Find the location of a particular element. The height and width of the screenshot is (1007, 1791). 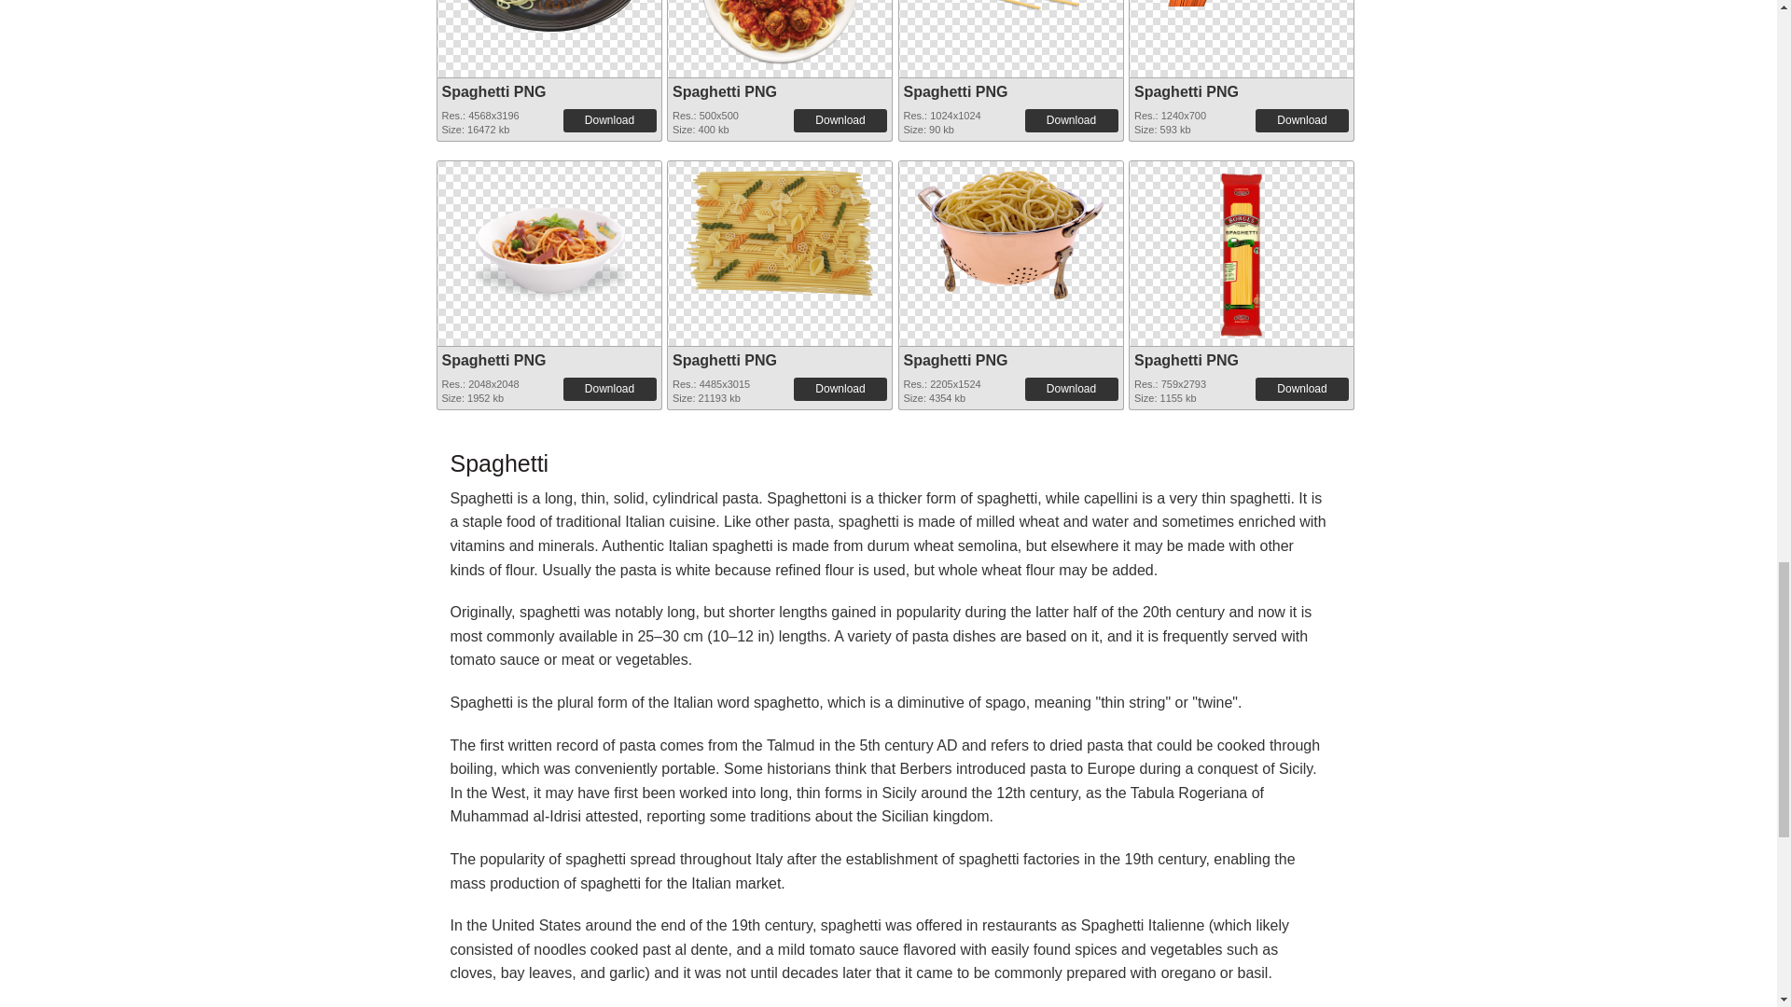

Download is located at coordinates (610, 119).